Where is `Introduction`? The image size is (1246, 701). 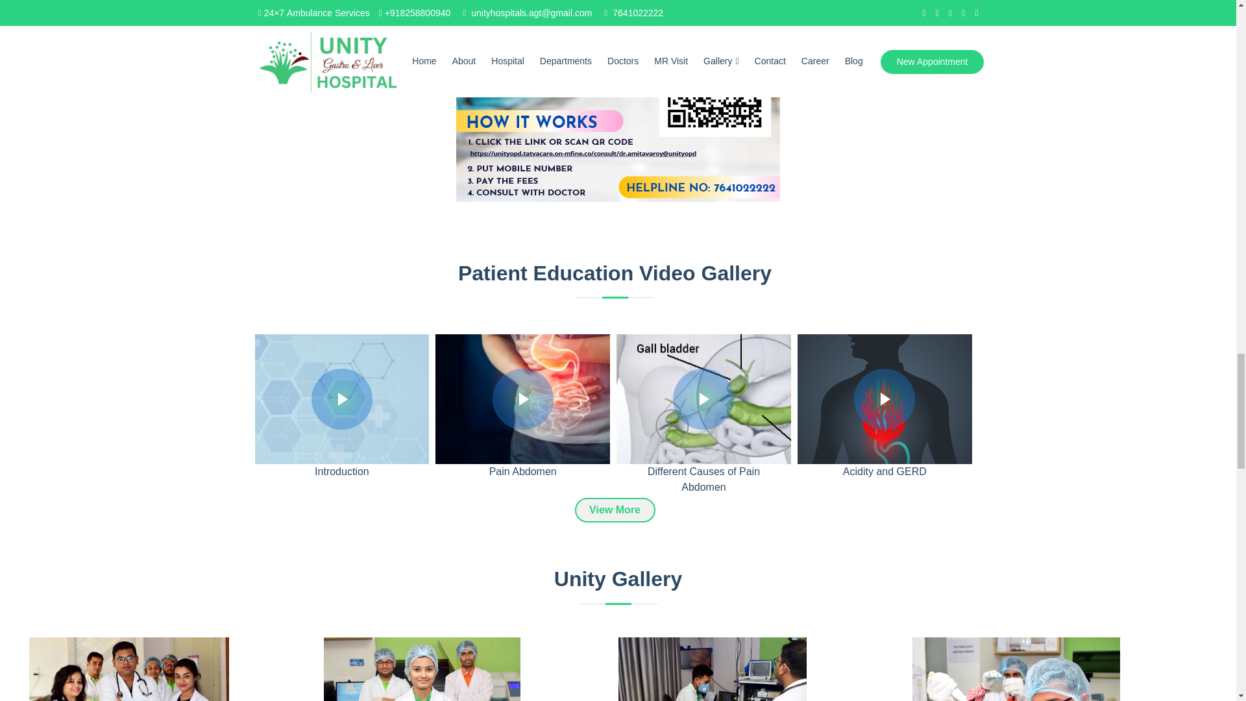 Introduction is located at coordinates (342, 399).